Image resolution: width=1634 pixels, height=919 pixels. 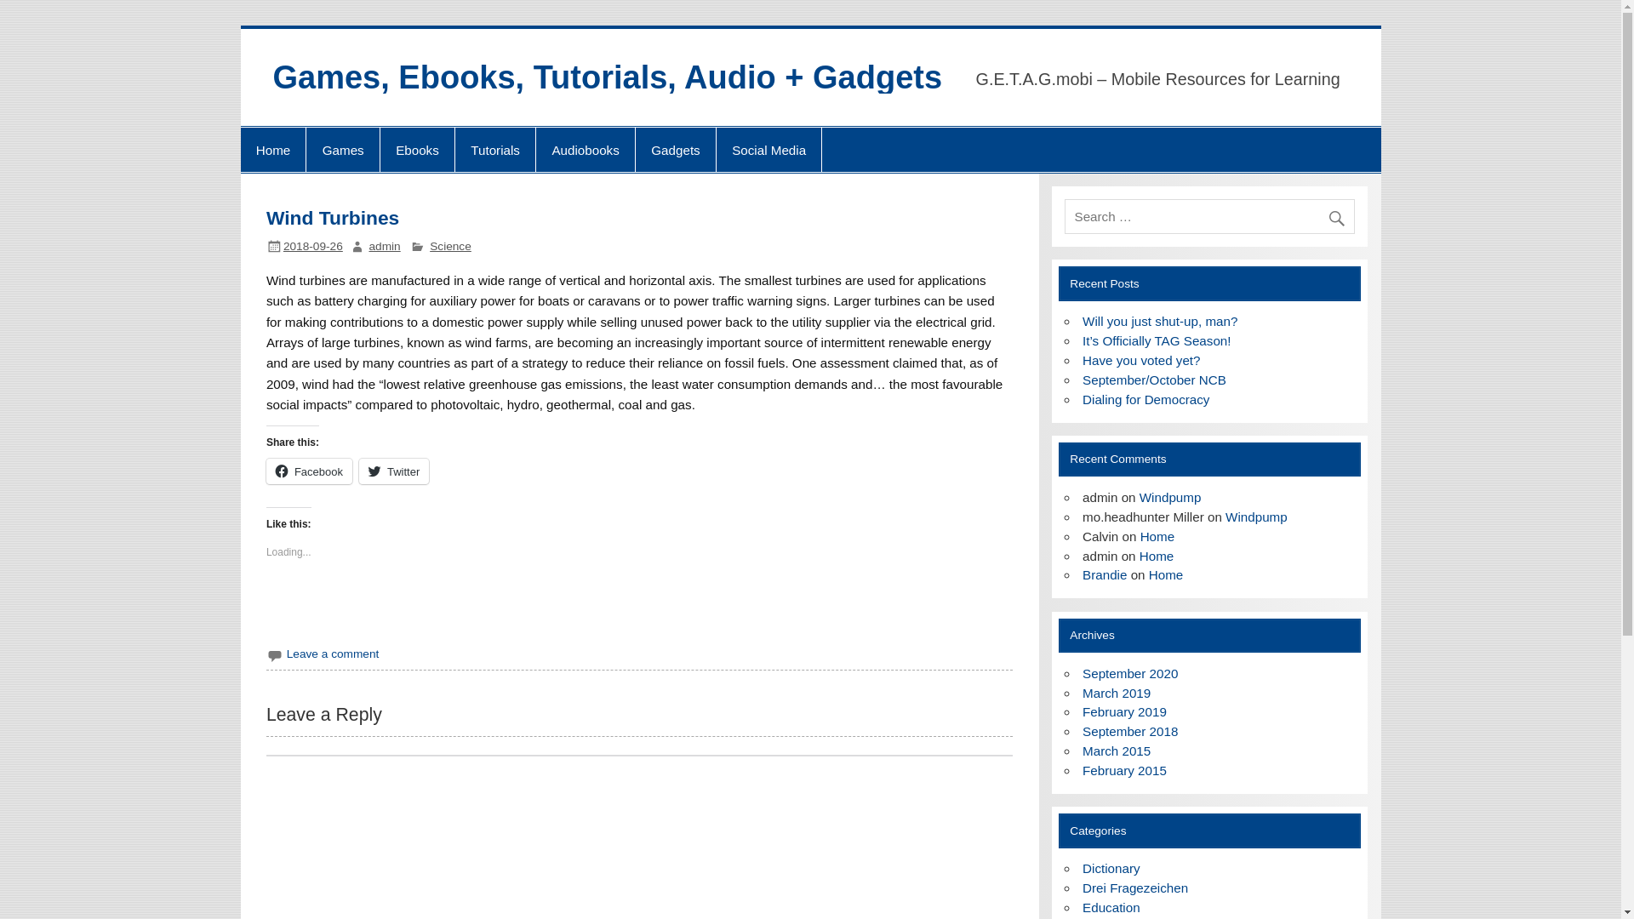 I want to click on Like or Reblog, so click(x=639, y=611).